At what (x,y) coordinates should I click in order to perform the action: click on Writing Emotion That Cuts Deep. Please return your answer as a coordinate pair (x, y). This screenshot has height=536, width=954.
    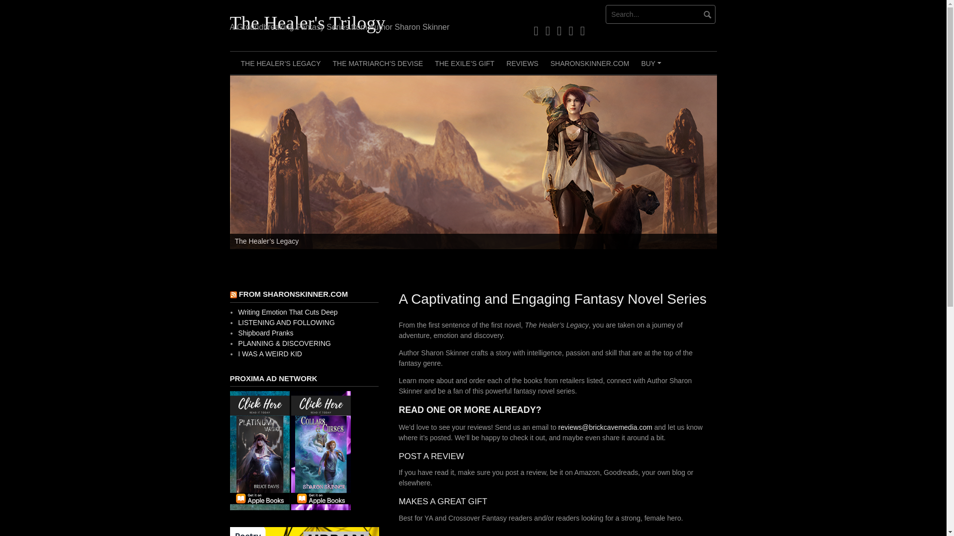
    Looking at the image, I should click on (287, 312).